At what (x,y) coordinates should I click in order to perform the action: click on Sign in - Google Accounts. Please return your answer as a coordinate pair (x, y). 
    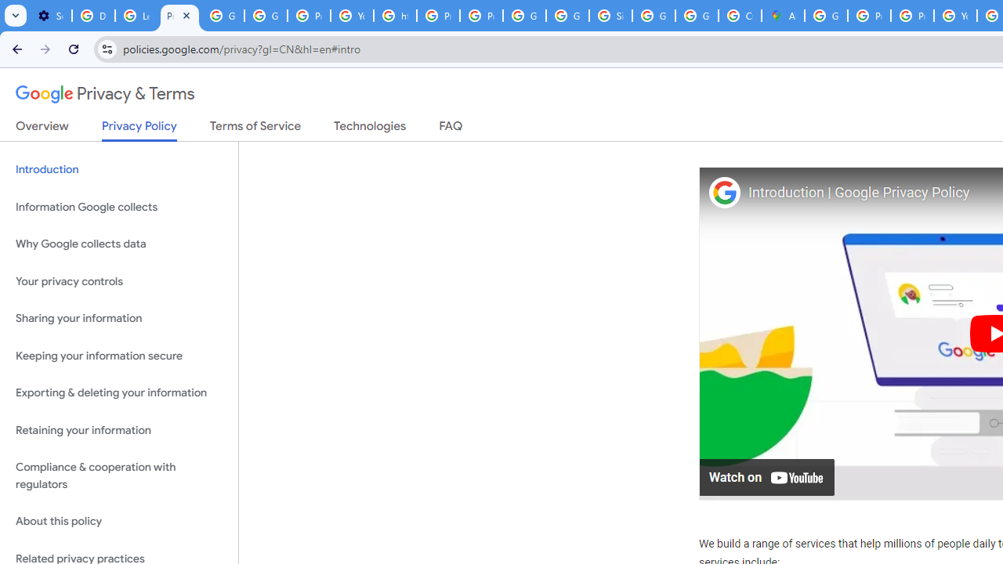
    Looking at the image, I should click on (610, 16).